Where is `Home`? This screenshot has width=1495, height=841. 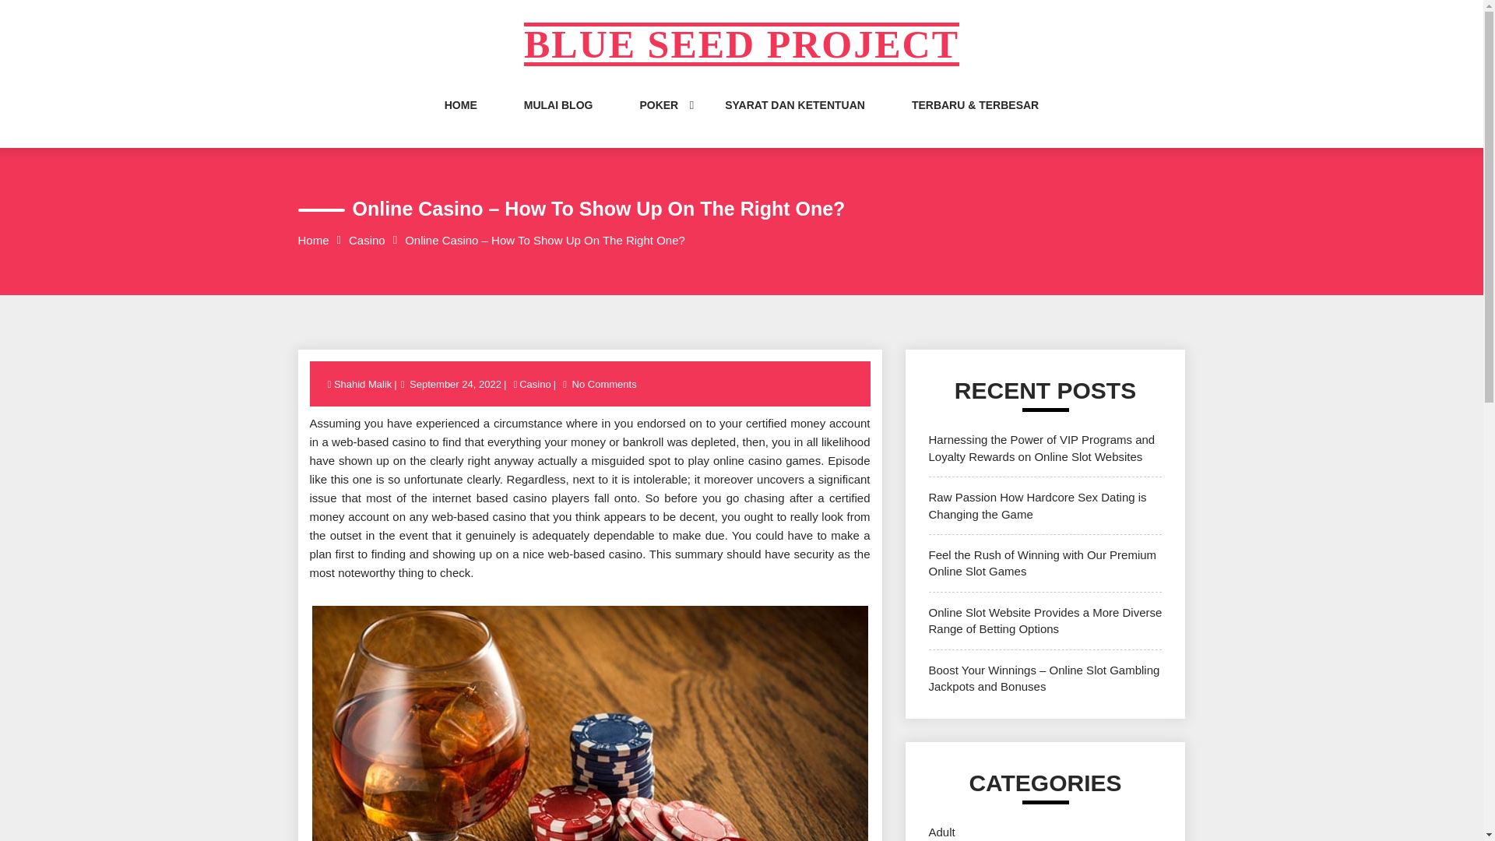 Home is located at coordinates (313, 240).